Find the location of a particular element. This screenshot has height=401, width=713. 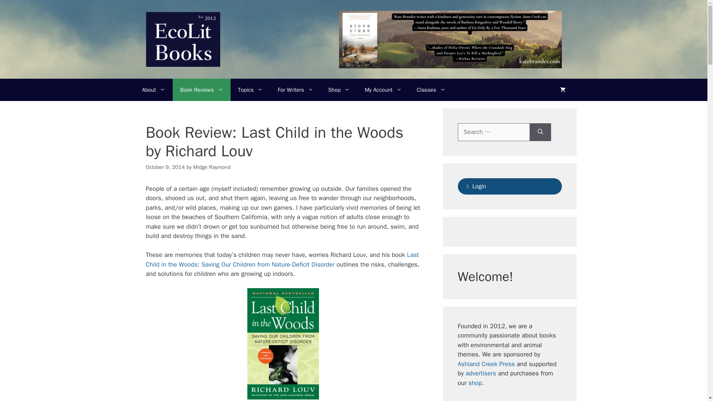

View your shopping cart is located at coordinates (563, 90).